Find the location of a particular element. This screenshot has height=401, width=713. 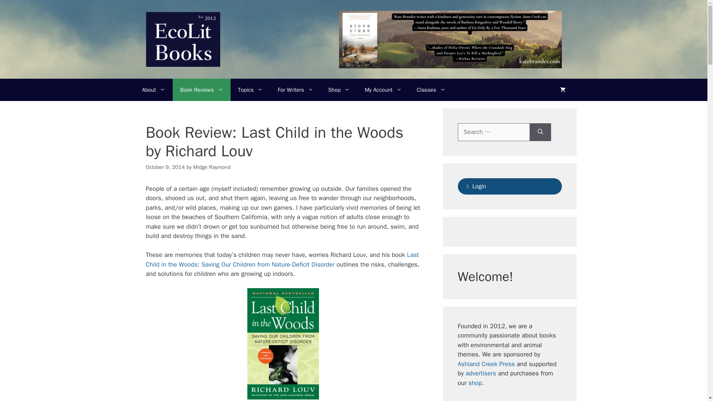

View your shopping cart is located at coordinates (563, 90).